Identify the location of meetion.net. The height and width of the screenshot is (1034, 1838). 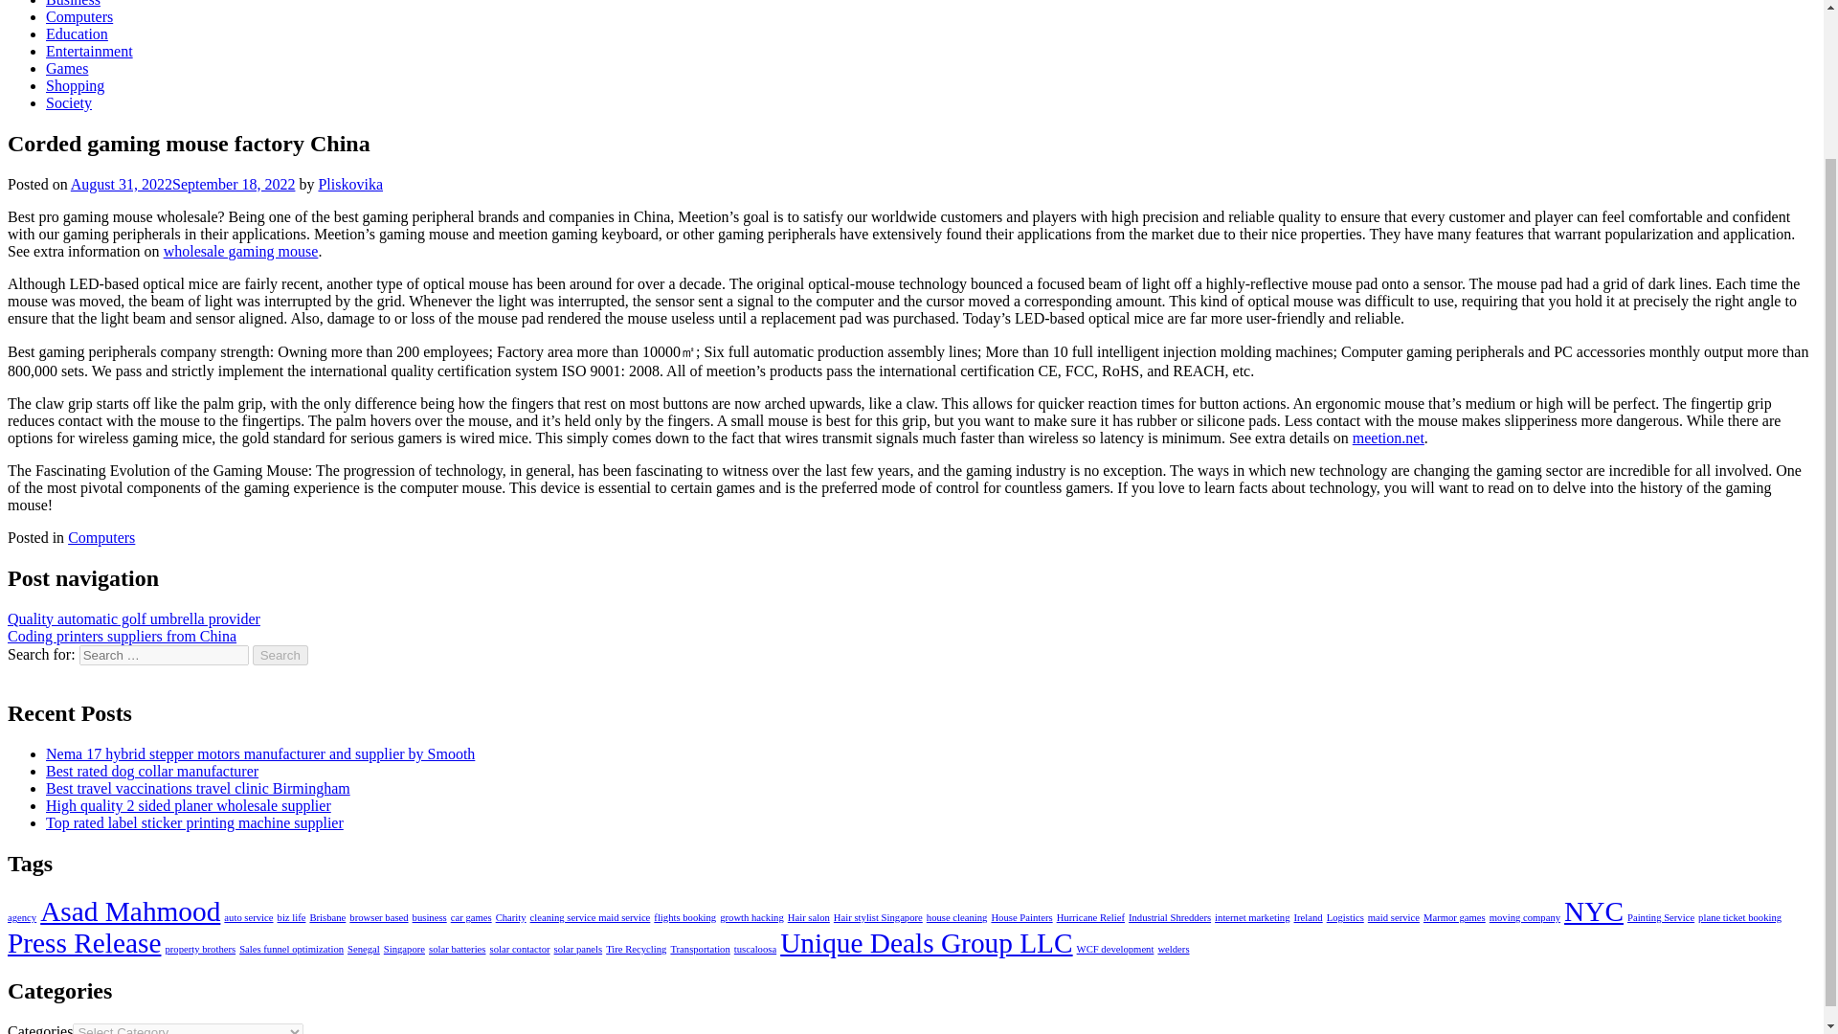
(1388, 438).